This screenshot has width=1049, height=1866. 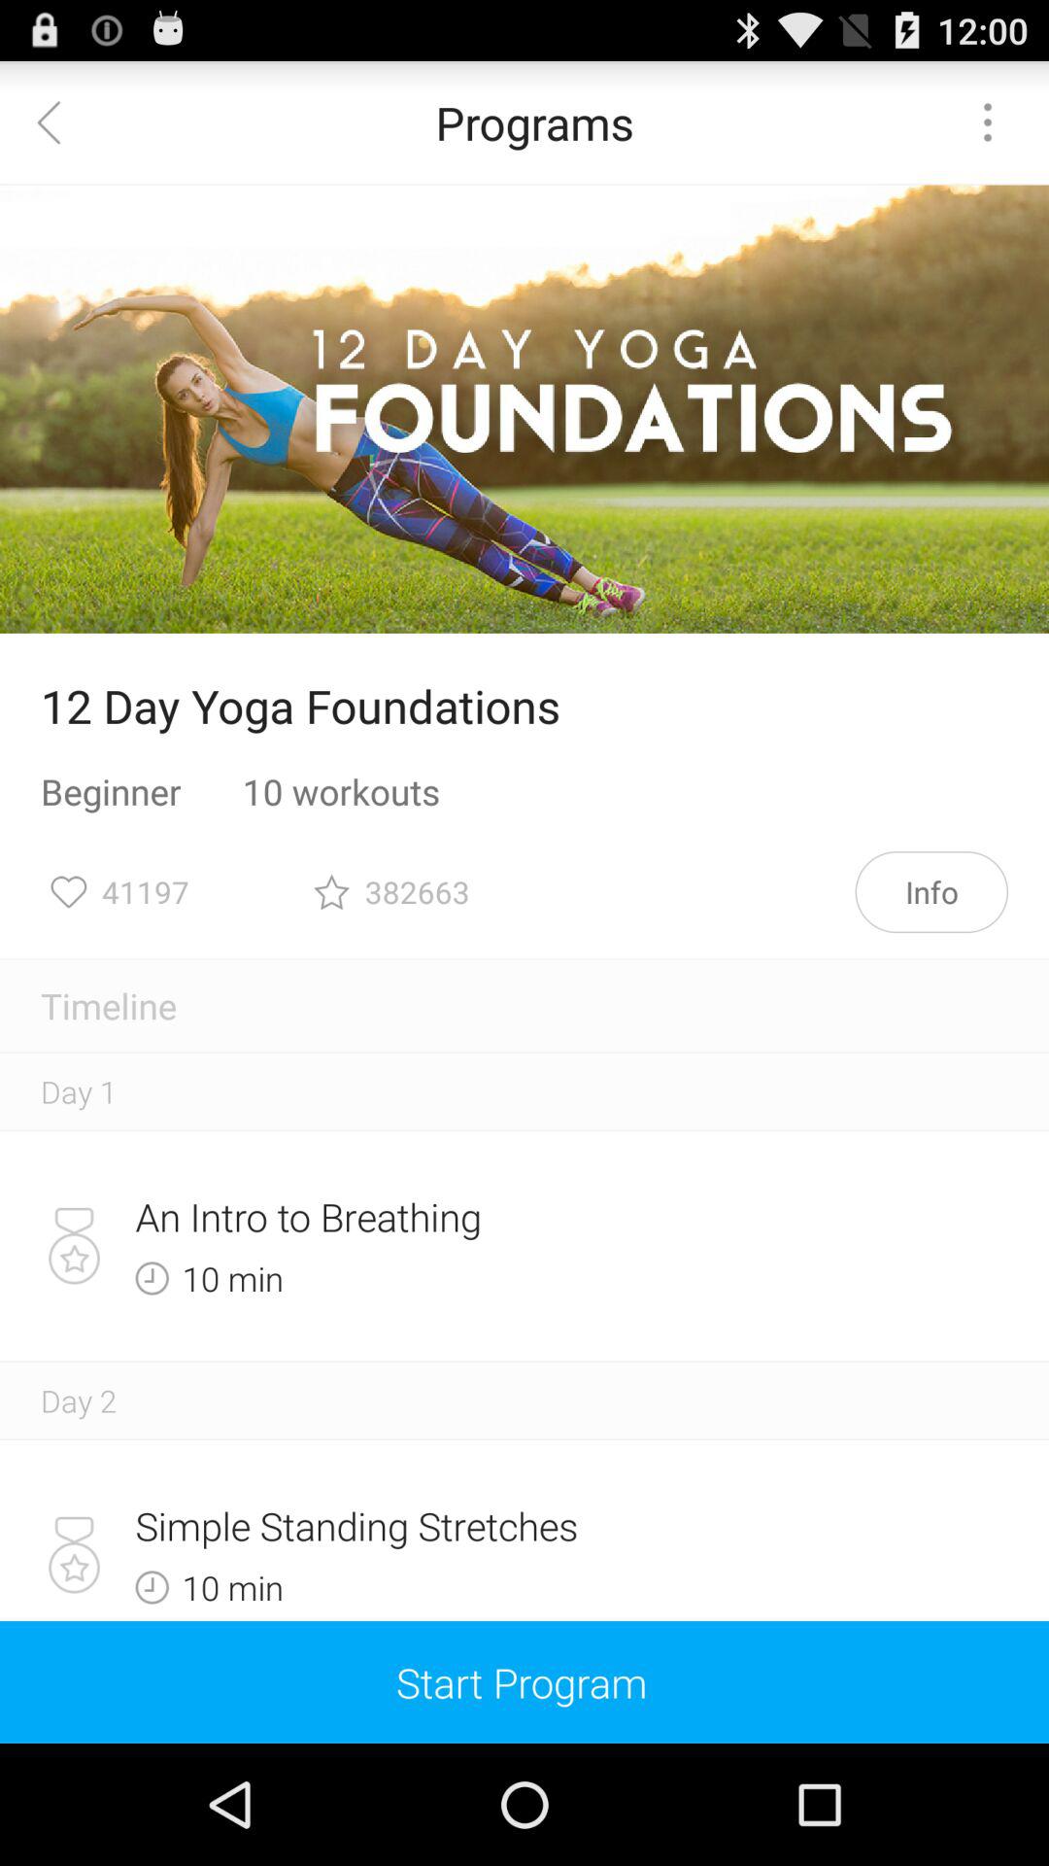 I want to click on view more options, so click(x=988, y=122).